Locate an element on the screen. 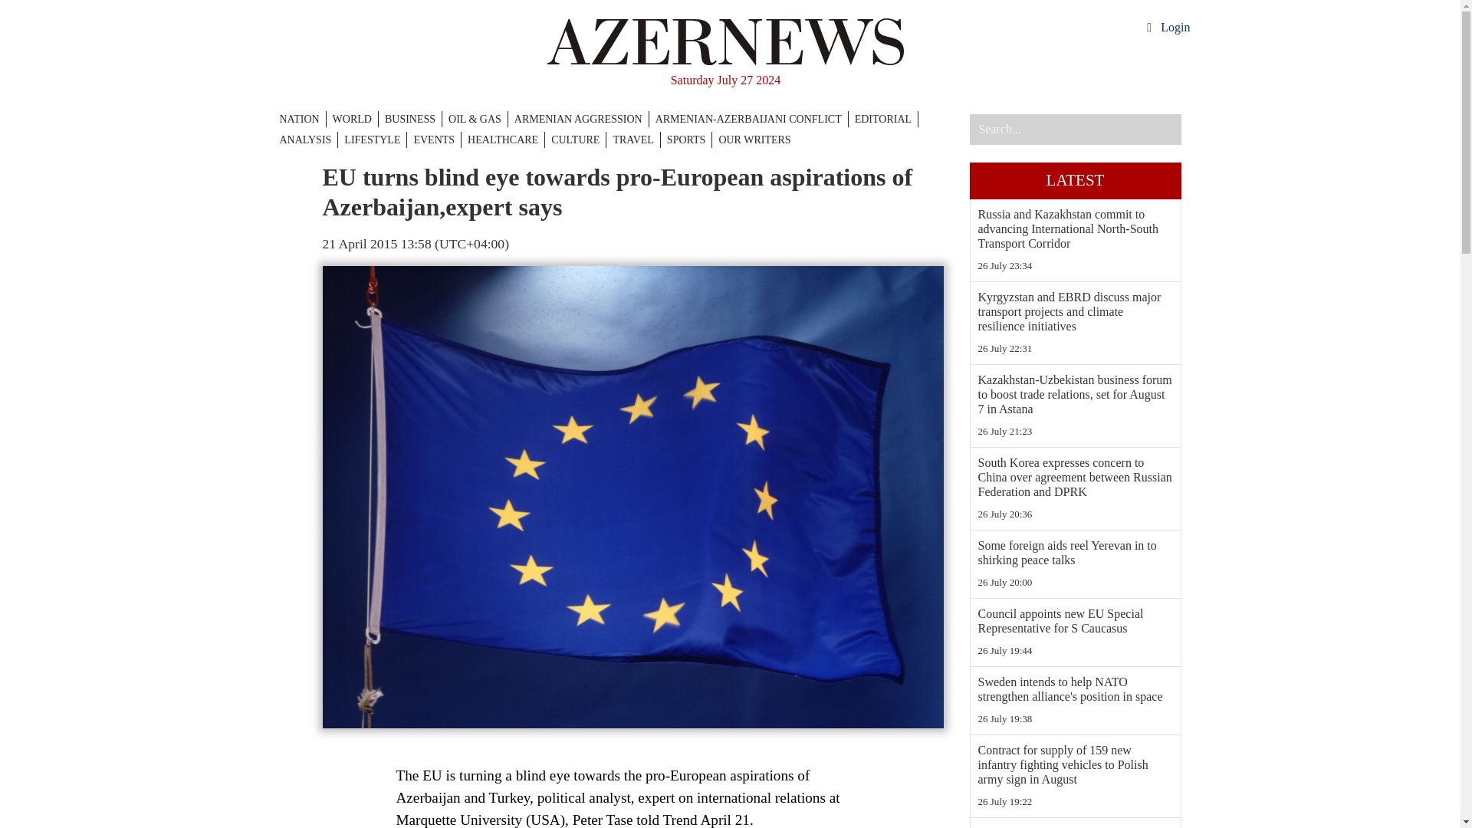 This screenshot has height=828, width=1472. 26 July 23:34 is located at coordinates (1076, 265).